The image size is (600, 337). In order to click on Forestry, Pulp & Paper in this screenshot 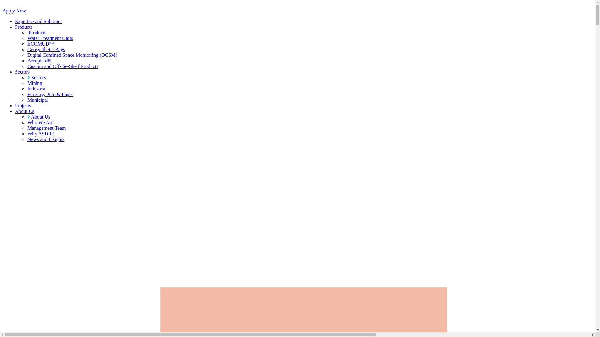, I will do `click(51, 94)`.